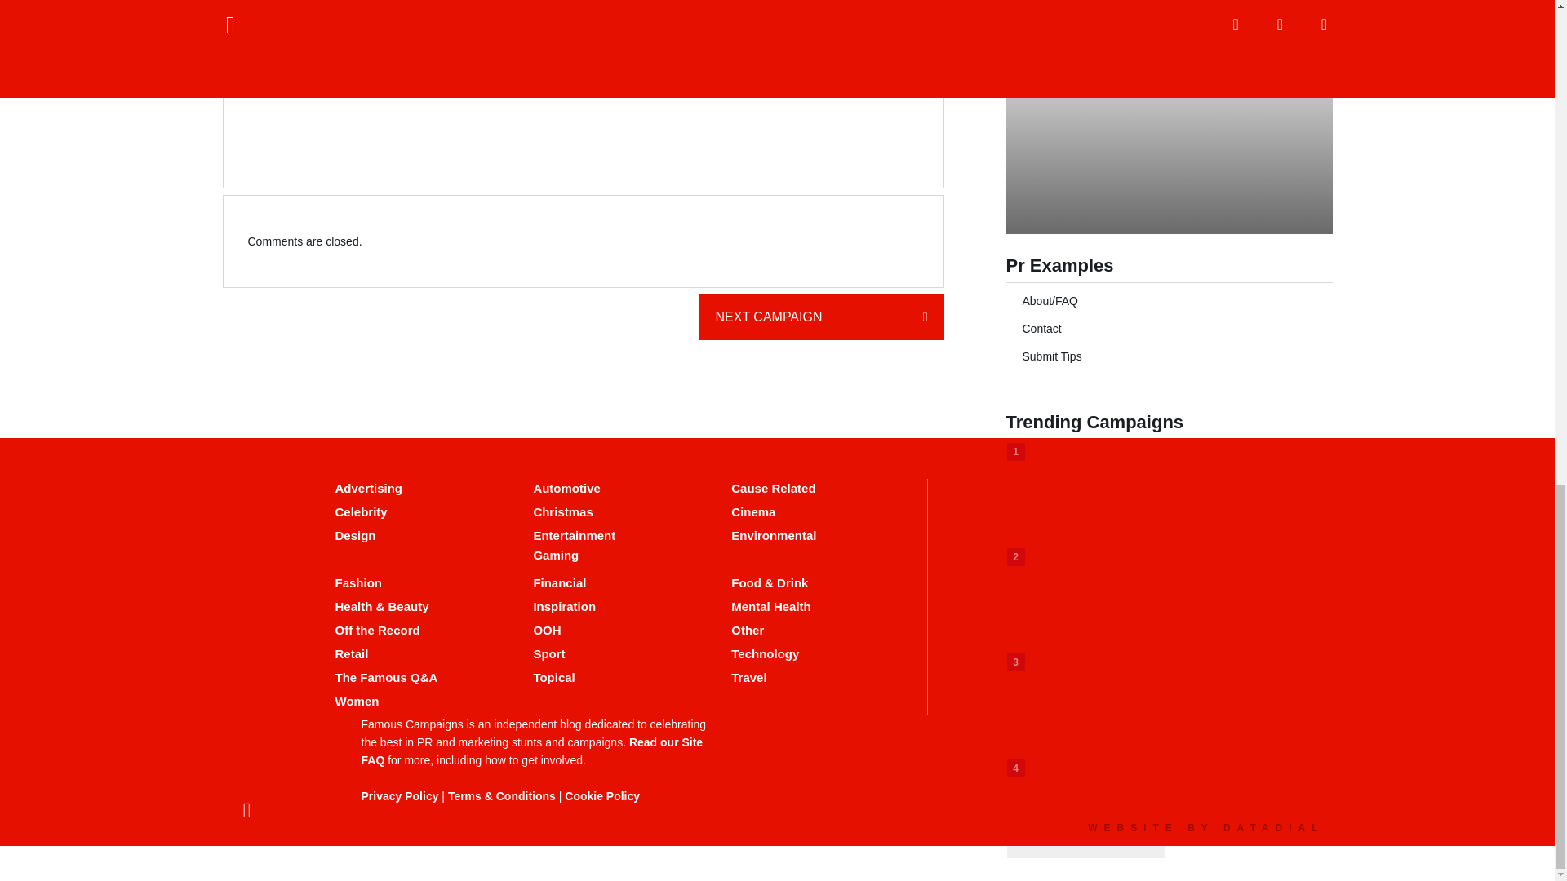 The image size is (1567, 881). I want to click on Search, so click(1283, 7).